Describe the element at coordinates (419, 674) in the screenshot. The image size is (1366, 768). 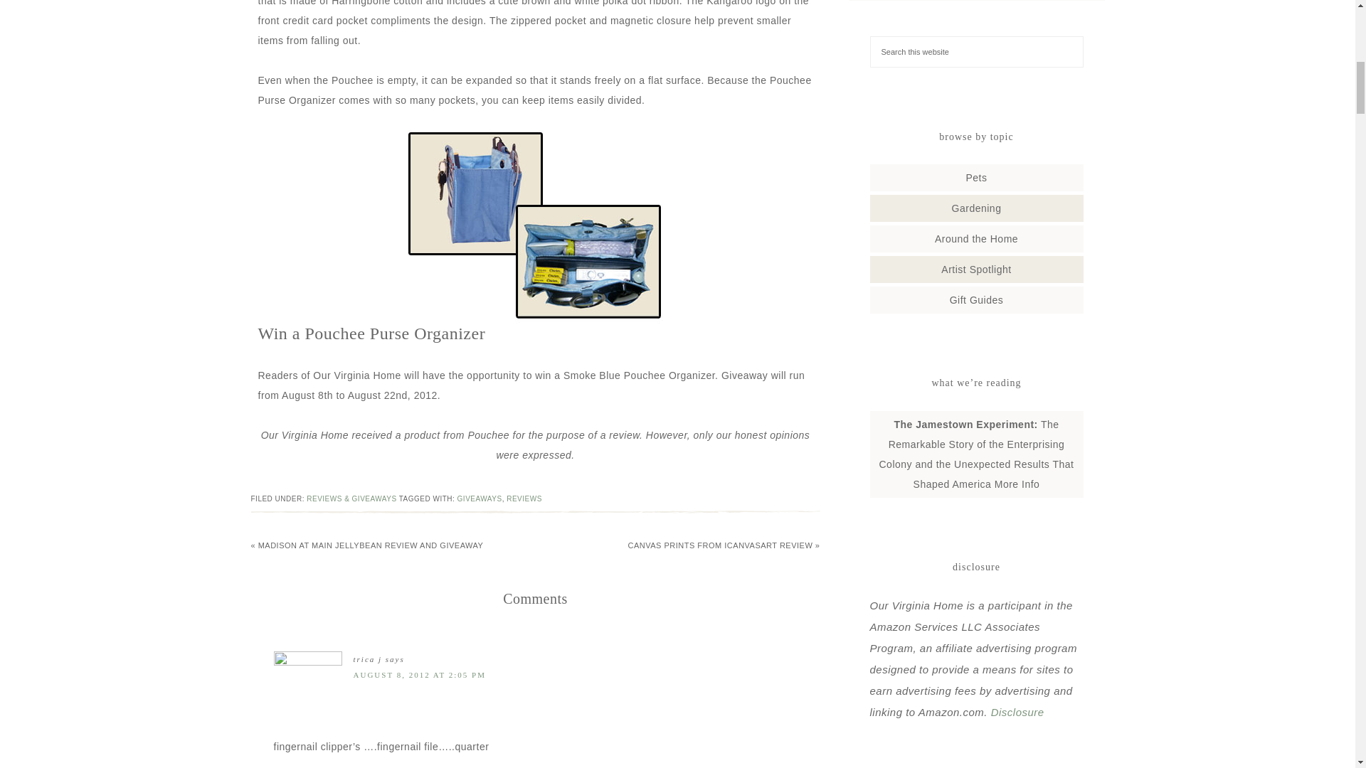
I see `AUGUST 8, 2012 AT 2:05 PM` at that location.